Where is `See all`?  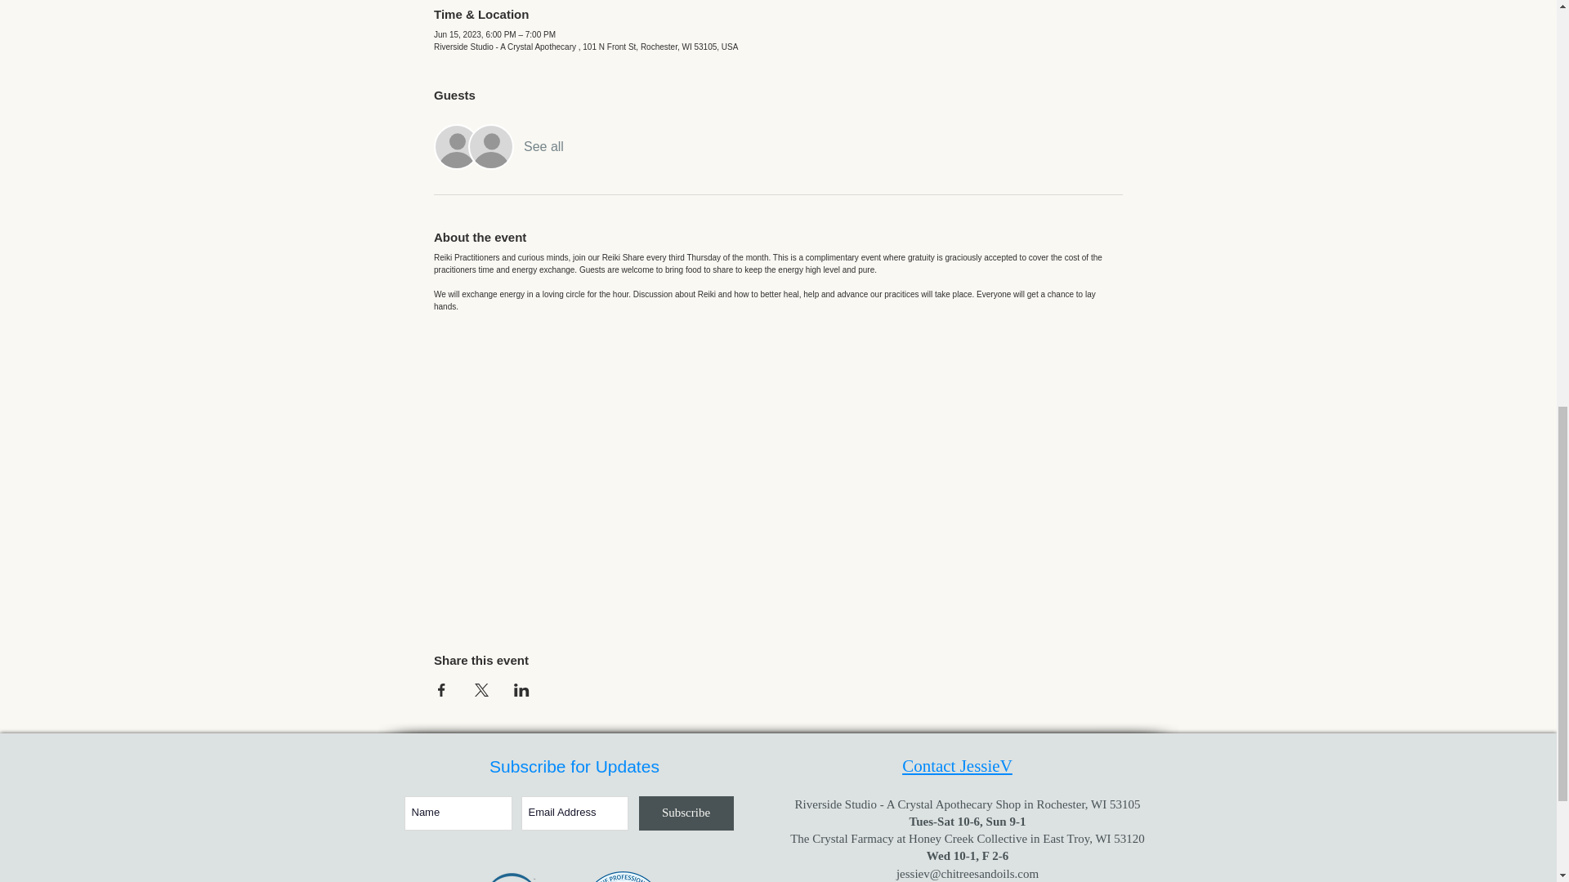 See all is located at coordinates (543, 147).